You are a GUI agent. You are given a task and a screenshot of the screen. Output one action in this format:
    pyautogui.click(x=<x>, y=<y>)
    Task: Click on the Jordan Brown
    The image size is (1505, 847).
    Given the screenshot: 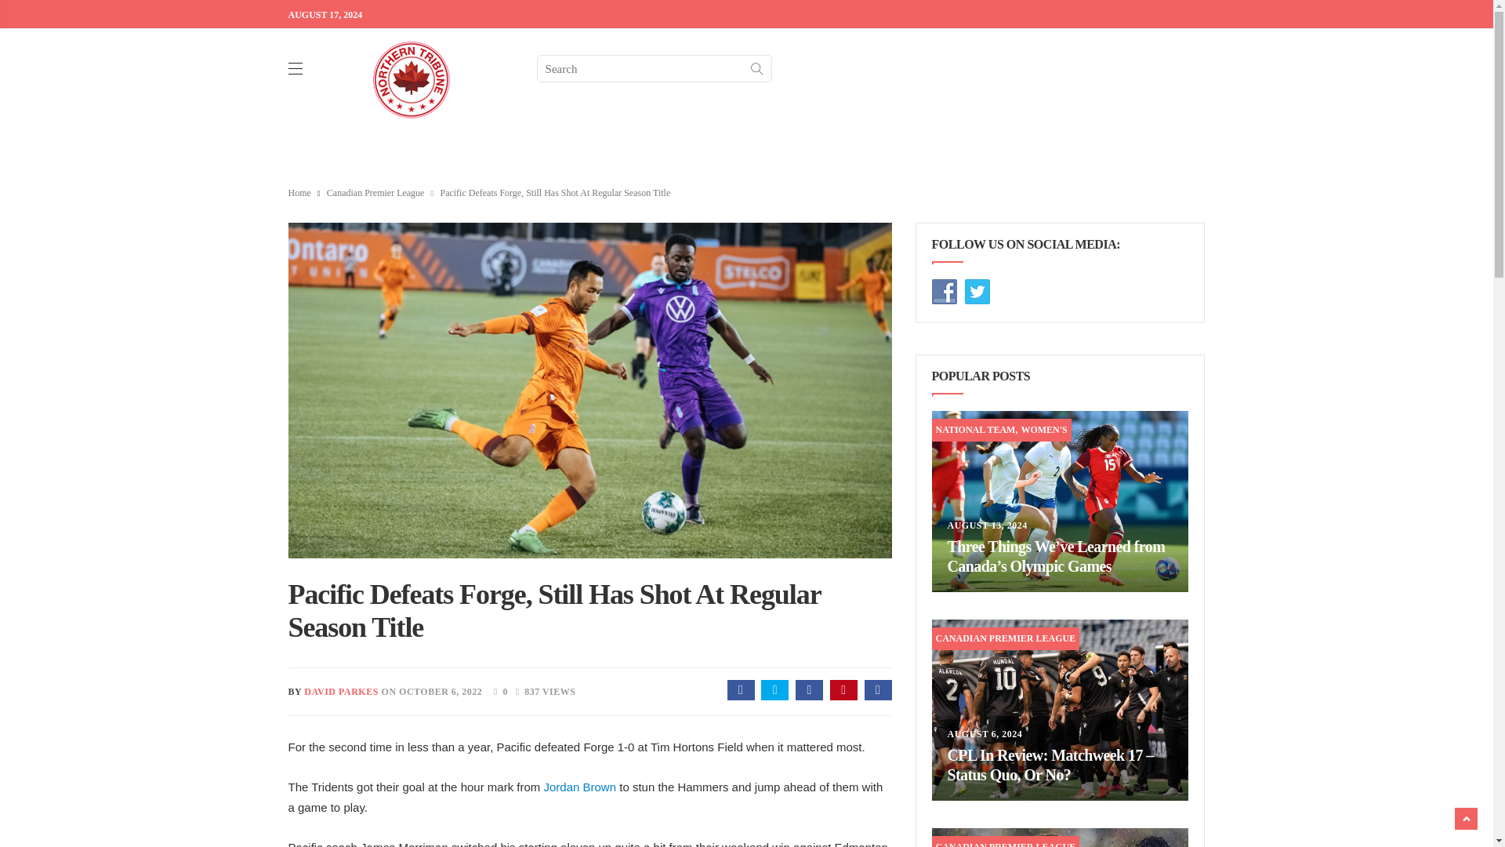 What is the action you would take?
    pyautogui.click(x=580, y=786)
    